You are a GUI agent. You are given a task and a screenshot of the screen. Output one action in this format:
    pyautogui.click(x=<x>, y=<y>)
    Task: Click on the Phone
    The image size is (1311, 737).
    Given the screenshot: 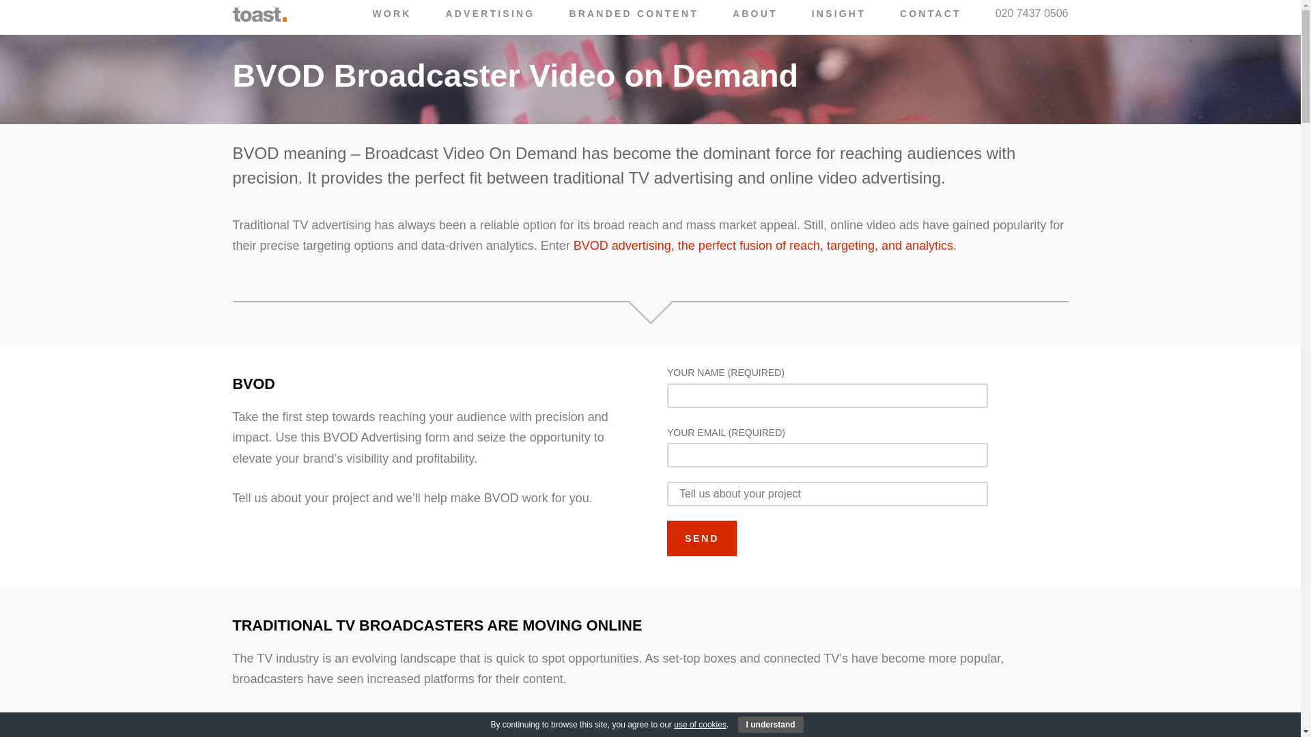 What is the action you would take?
    pyautogui.click(x=1031, y=14)
    